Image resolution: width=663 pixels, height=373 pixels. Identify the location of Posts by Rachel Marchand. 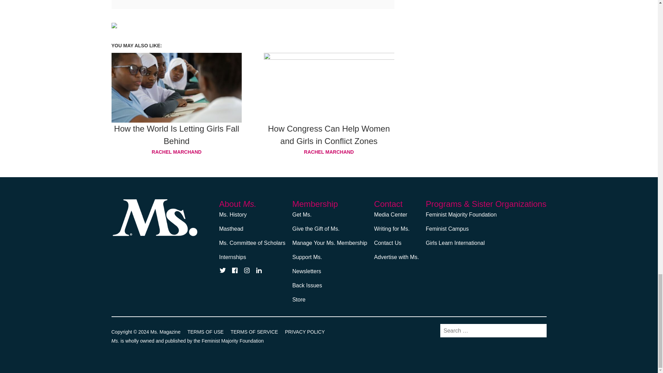
(176, 152).